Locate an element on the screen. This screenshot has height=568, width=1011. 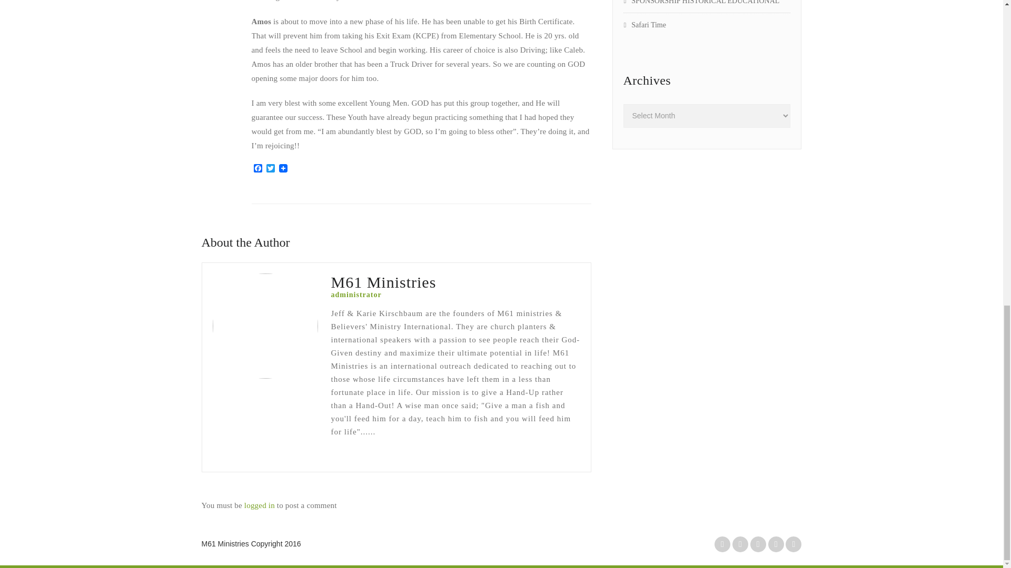
Twitter is located at coordinates (271, 169).